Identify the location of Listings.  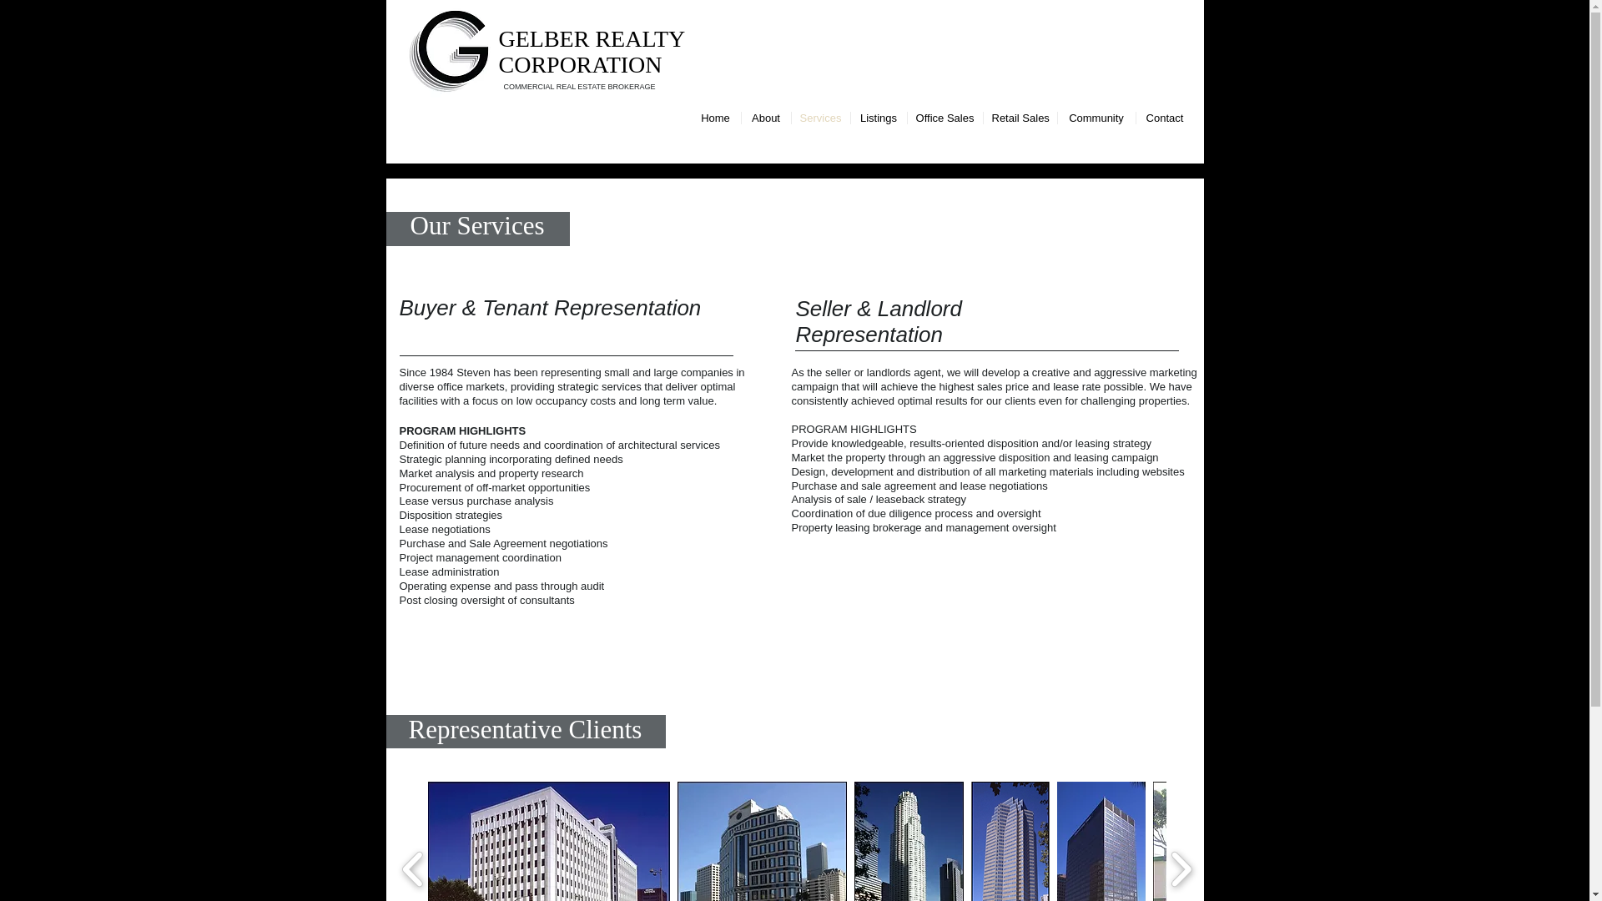
(878, 118).